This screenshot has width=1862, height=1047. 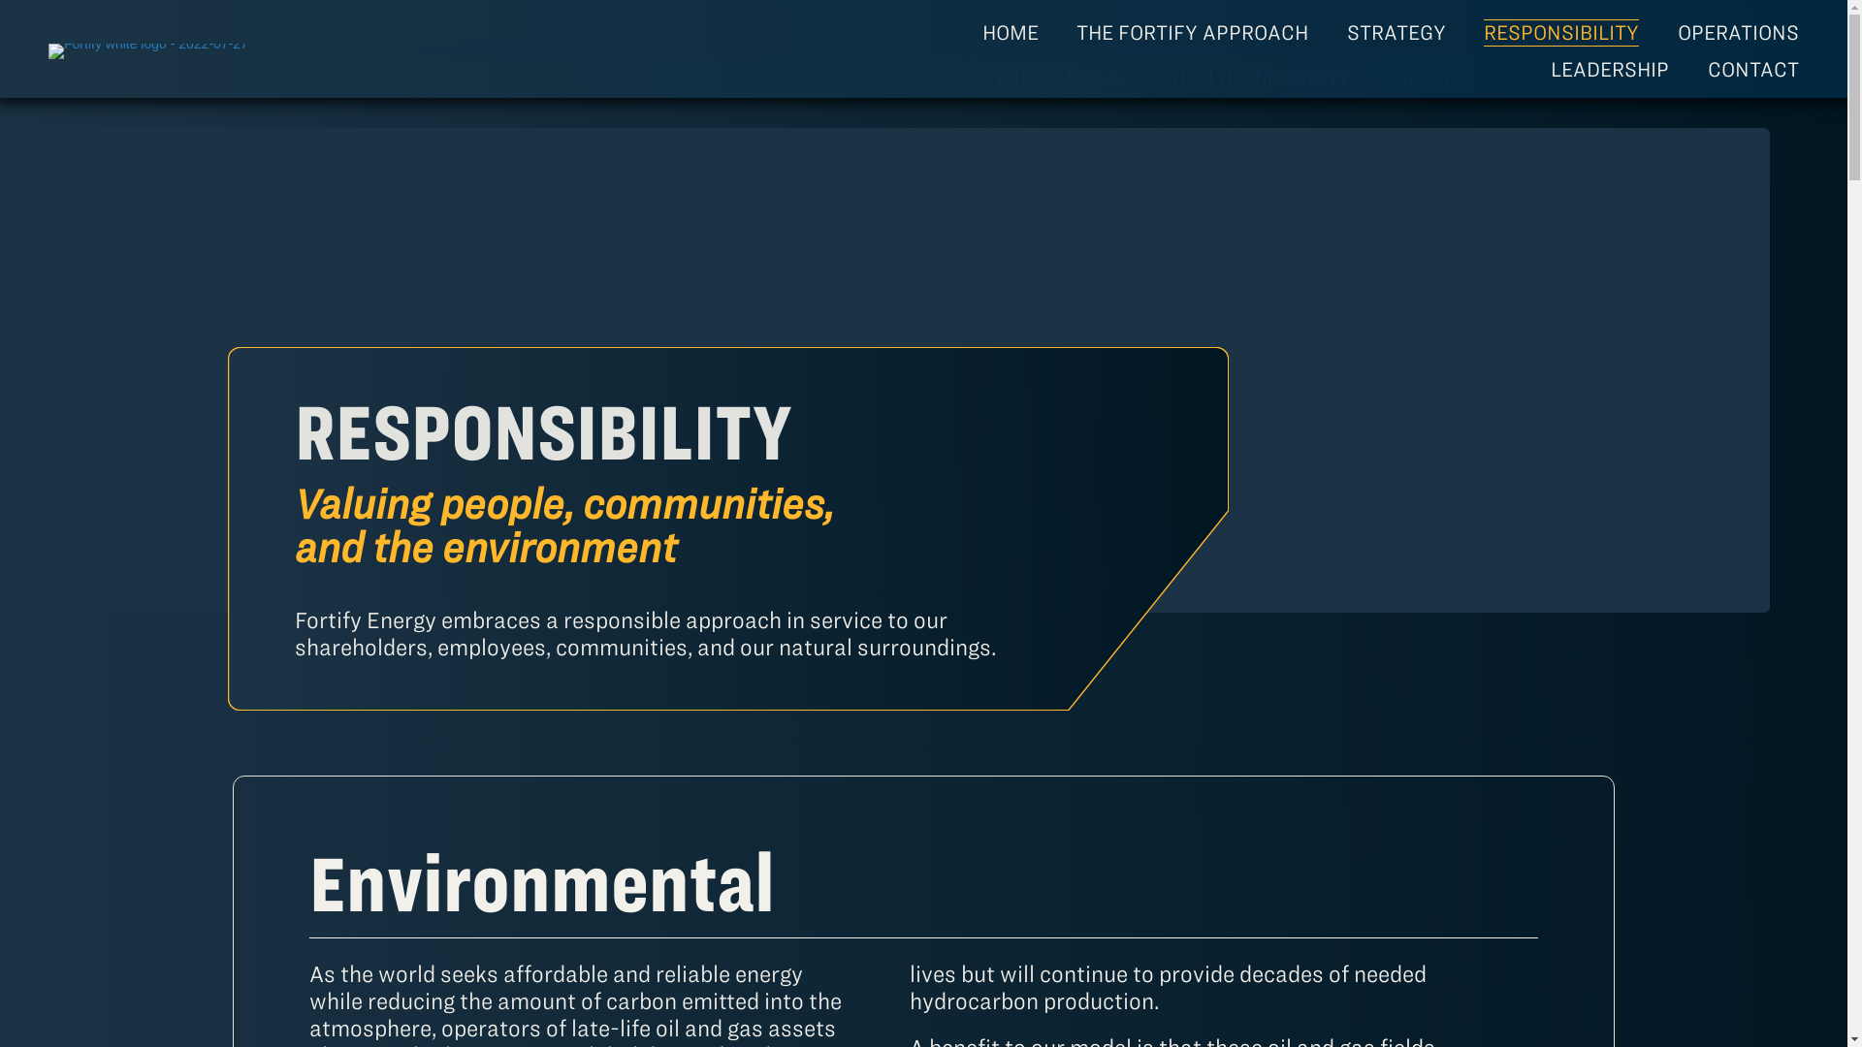 I want to click on RESPONSIBILITY, so click(x=1563, y=33).